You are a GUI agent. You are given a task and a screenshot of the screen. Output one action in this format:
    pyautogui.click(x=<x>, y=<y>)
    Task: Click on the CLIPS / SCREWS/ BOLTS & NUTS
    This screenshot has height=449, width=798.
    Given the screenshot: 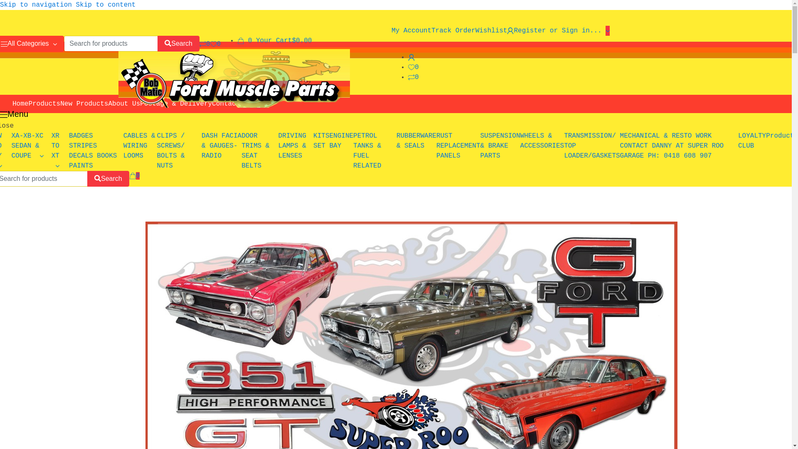 What is the action you would take?
    pyautogui.click(x=170, y=151)
    